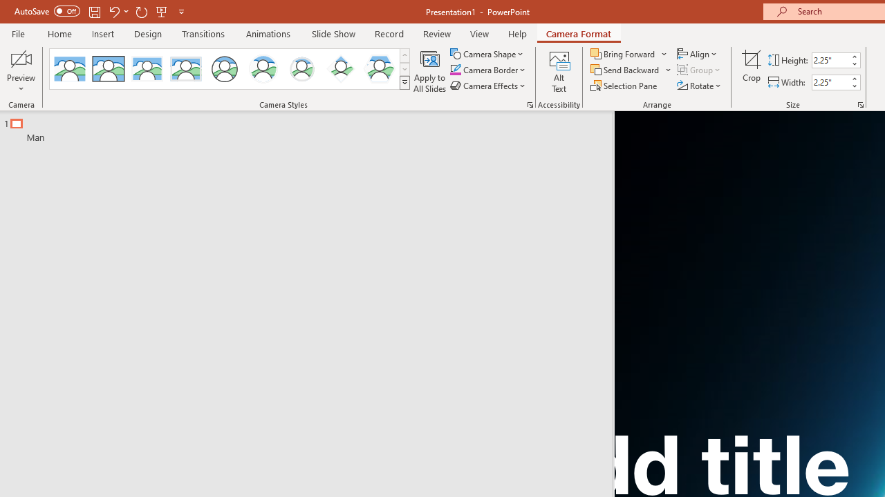  I want to click on Cameo Width, so click(830, 82).